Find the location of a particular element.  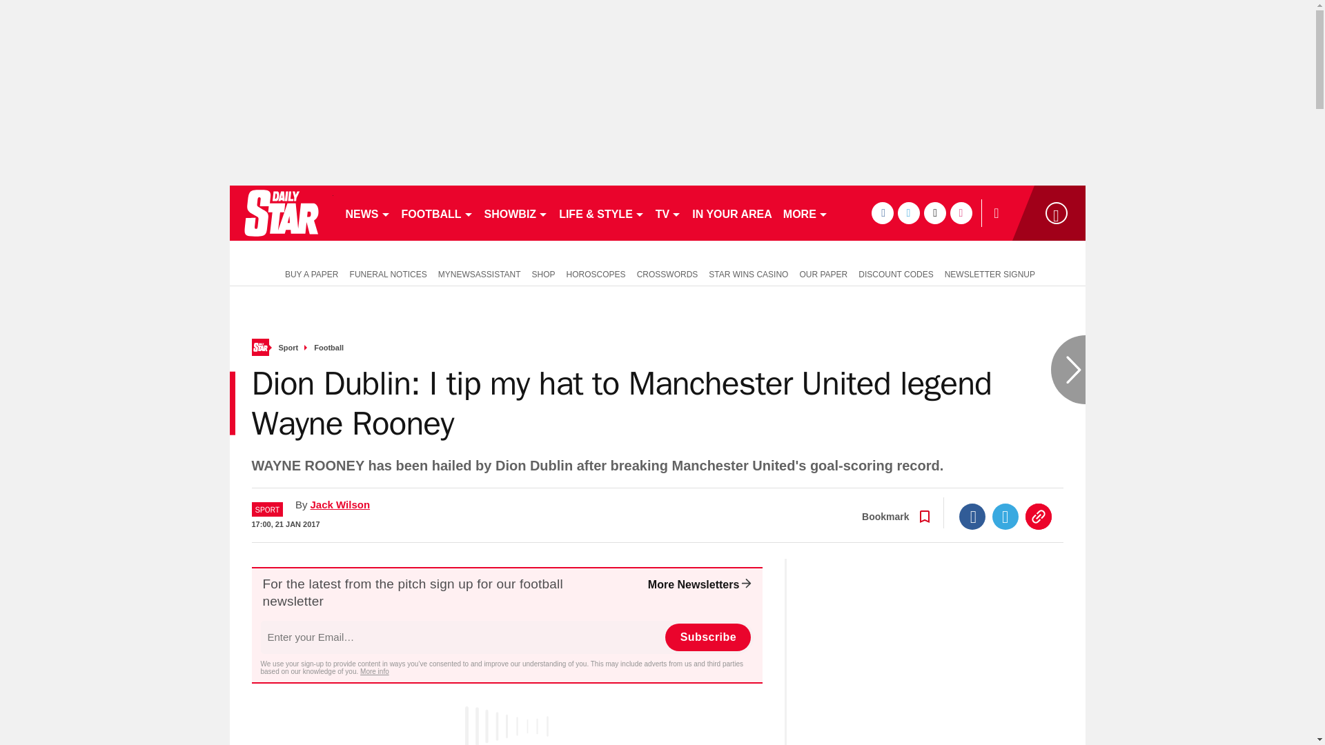

SHOWBIZ is located at coordinates (516, 212).